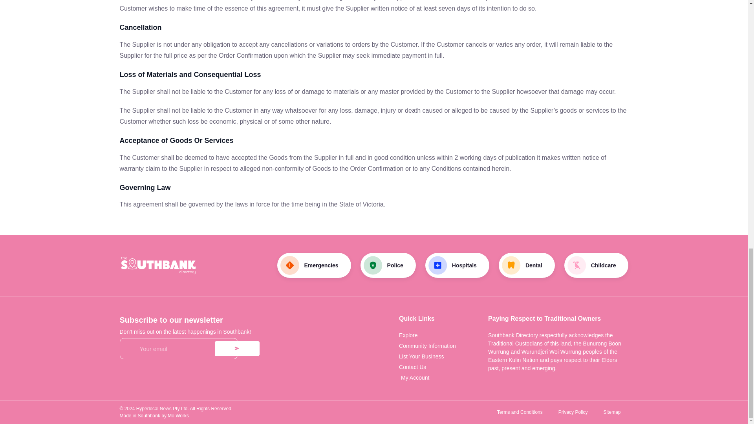 This screenshot has width=754, height=424. What do you see at coordinates (457, 265) in the screenshot?
I see `Hospitals` at bounding box center [457, 265].